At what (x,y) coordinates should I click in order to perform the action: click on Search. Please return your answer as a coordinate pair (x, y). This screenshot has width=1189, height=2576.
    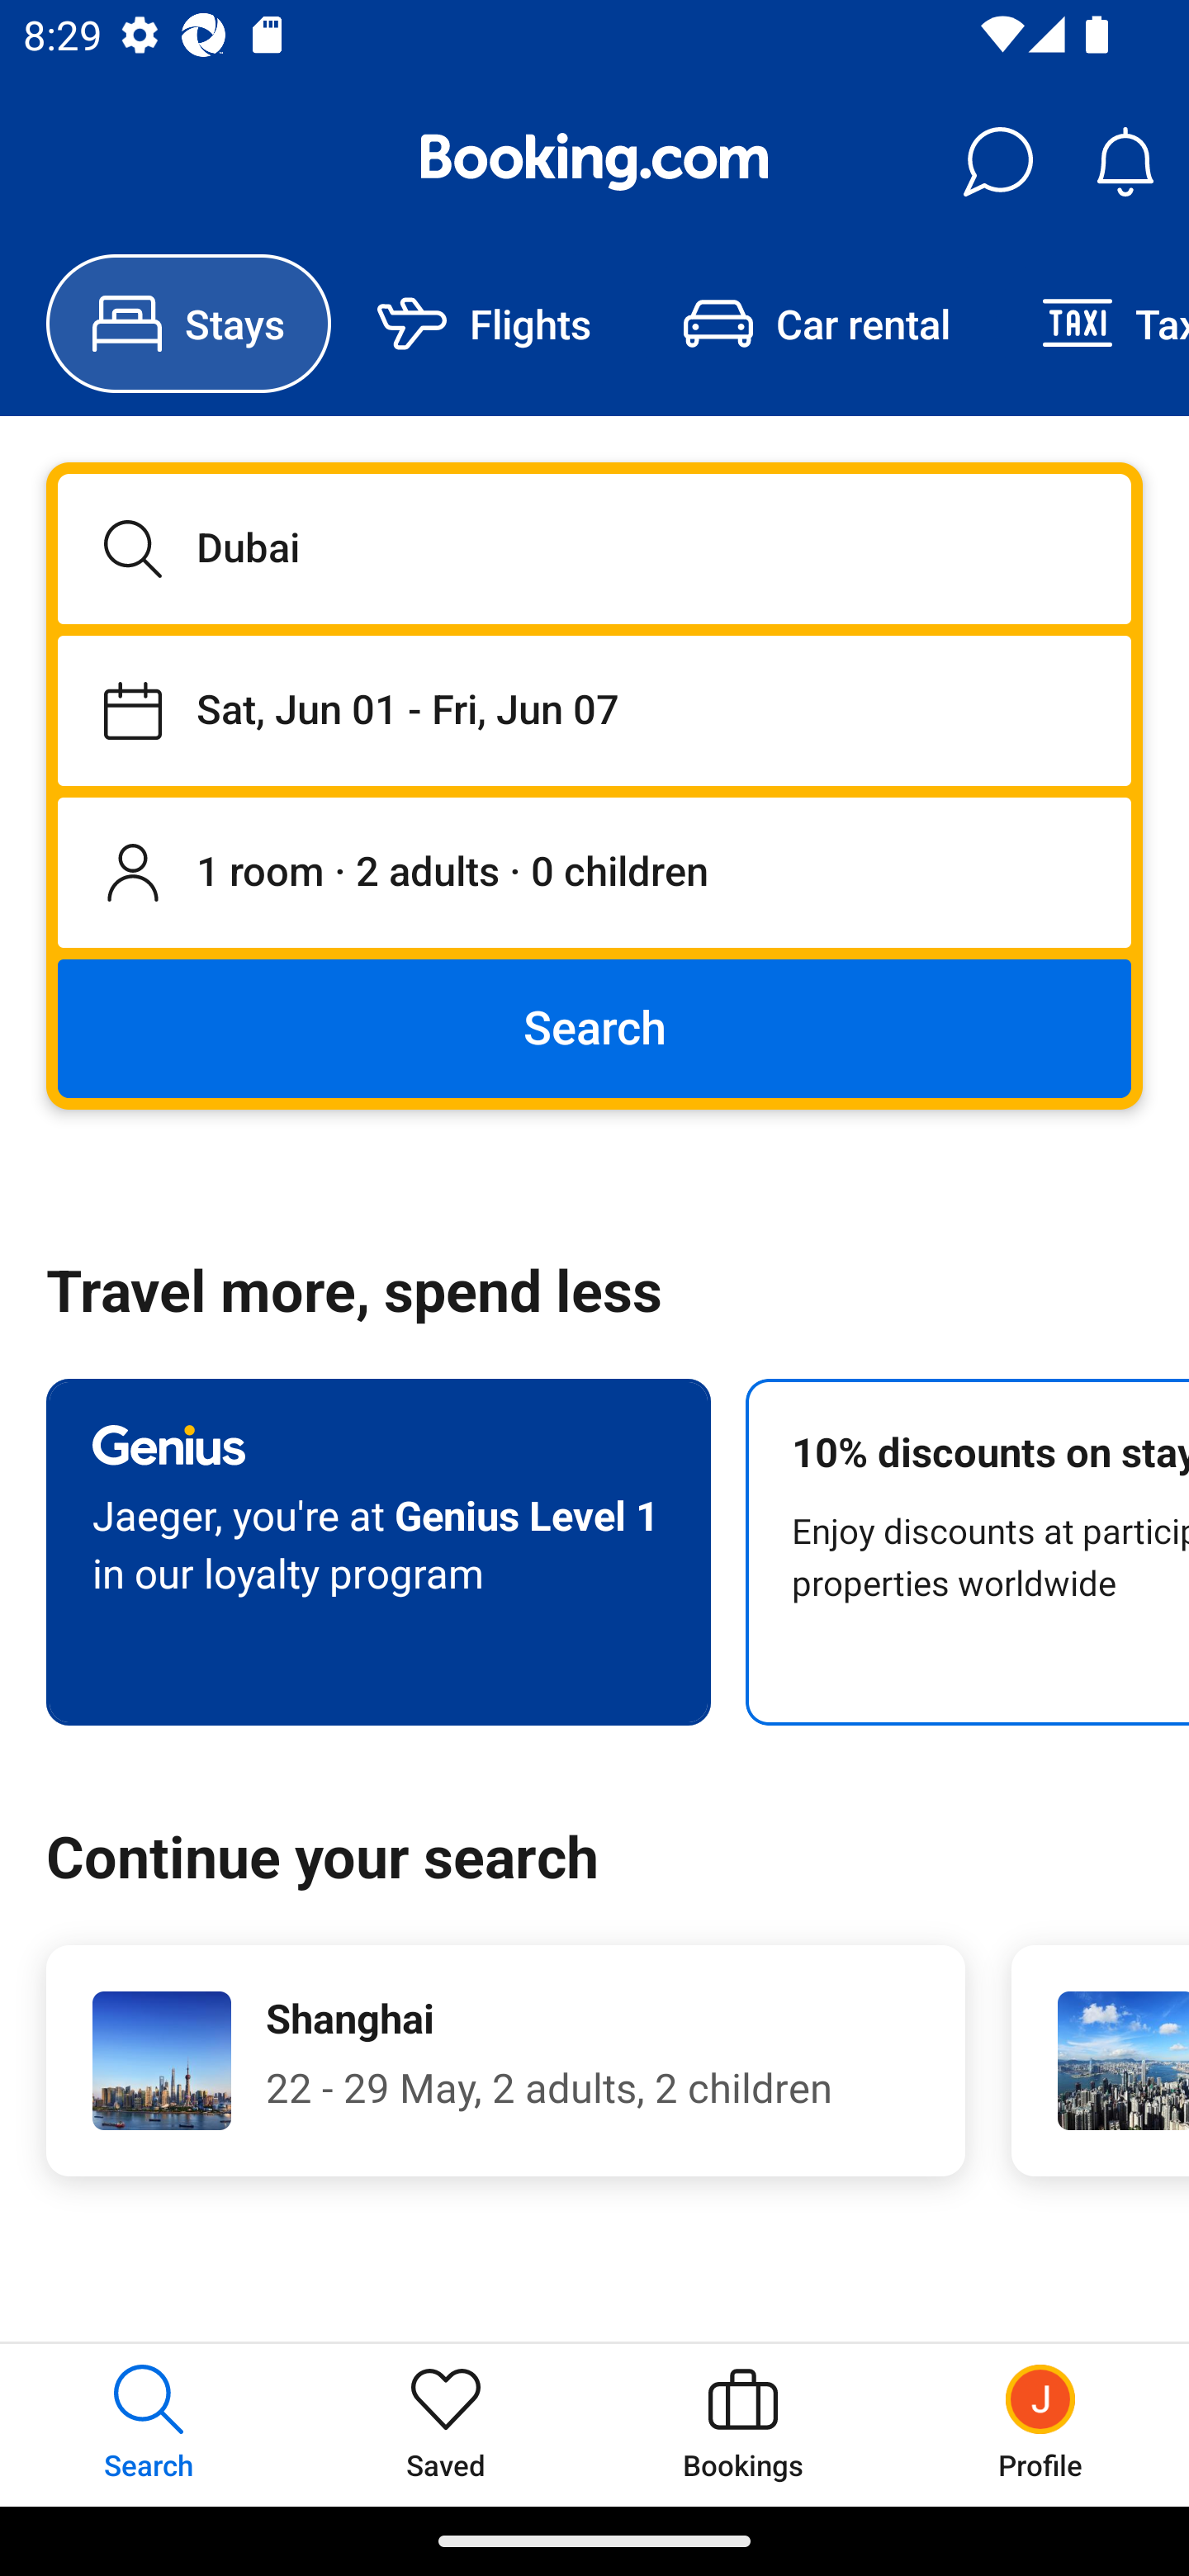
    Looking at the image, I should click on (594, 1027).